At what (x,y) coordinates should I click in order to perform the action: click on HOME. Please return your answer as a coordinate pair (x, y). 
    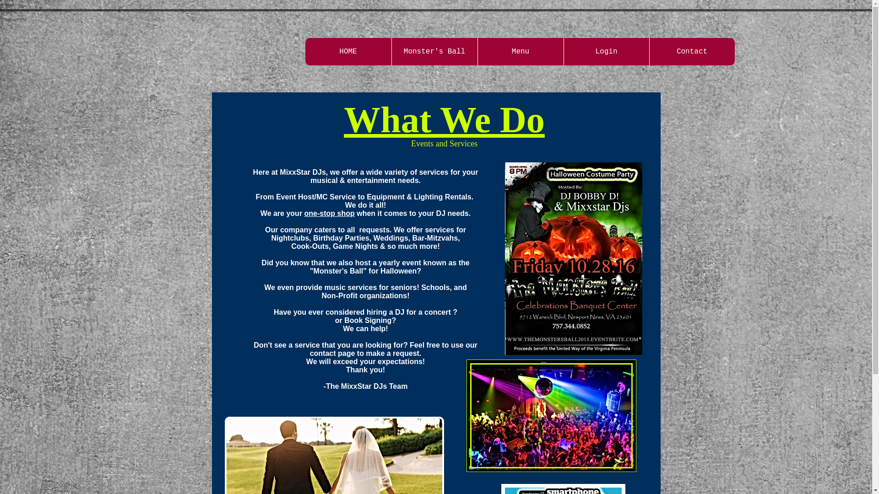
    Looking at the image, I should click on (348, 51).